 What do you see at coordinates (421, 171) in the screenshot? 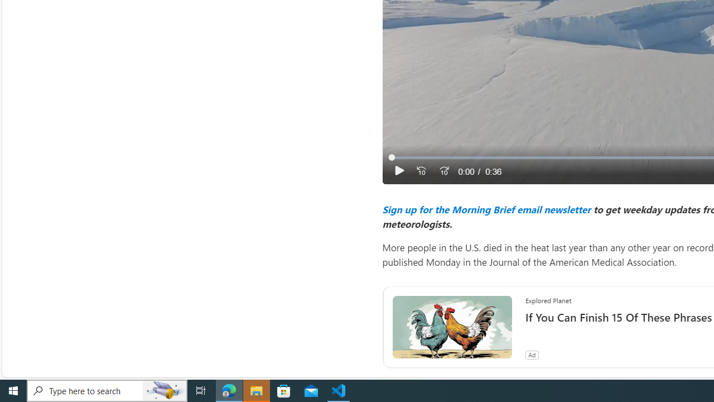
I see `Seek Back` at bounding box center [421, 171].